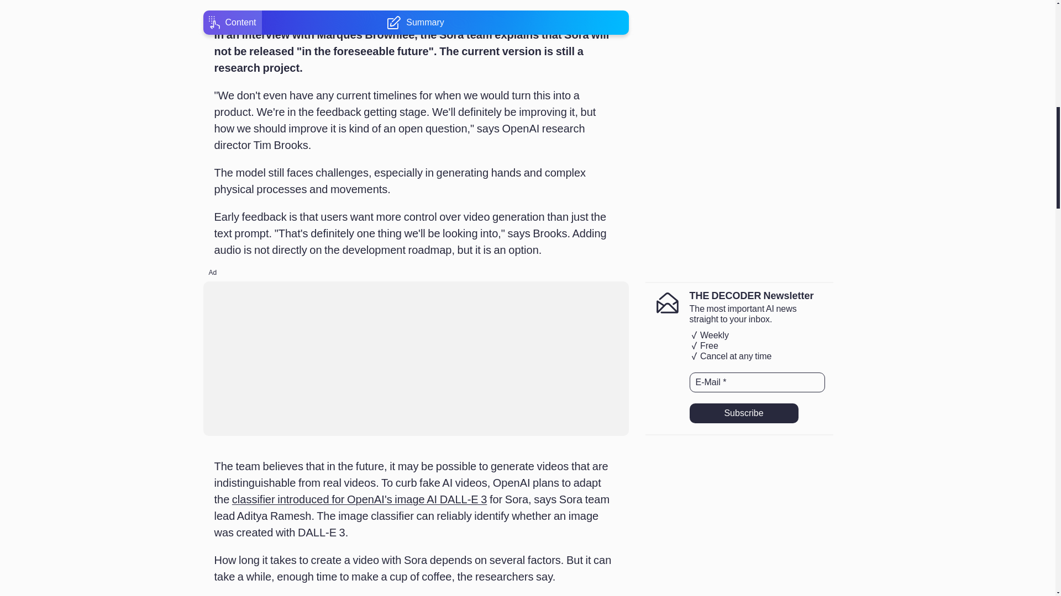 This screenshot has width=1061, height=596. Describe the element at coordinates (757, 382) in the screenshot. I see `E-Mail` at that location.